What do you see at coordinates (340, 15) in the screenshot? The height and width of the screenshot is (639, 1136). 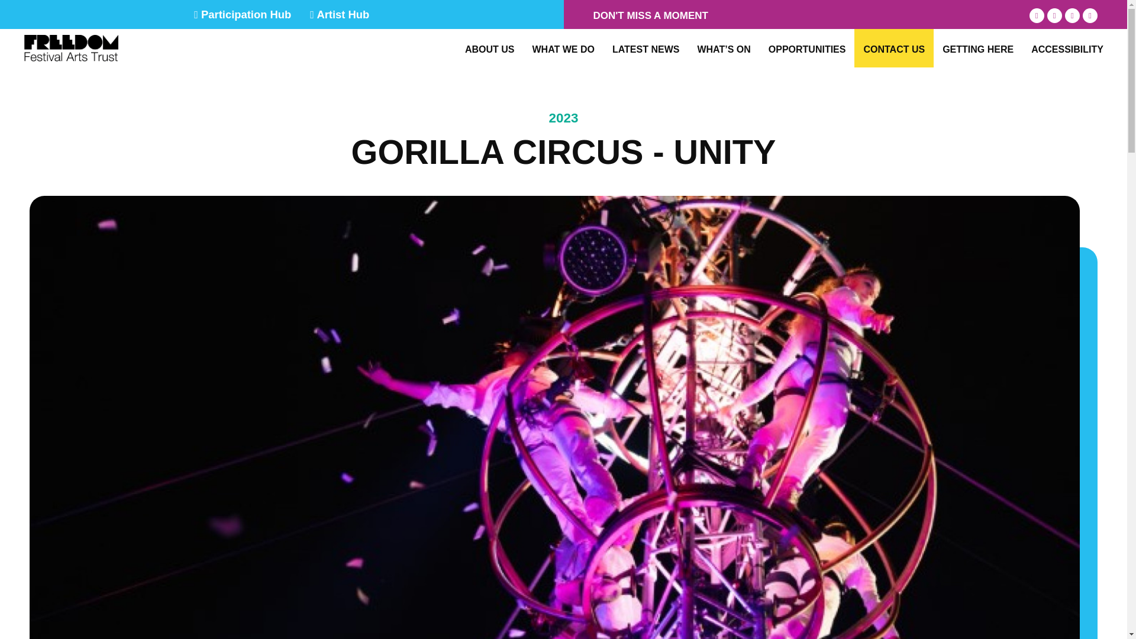 I see `Artist Hub` at bounding box center [340, 15].